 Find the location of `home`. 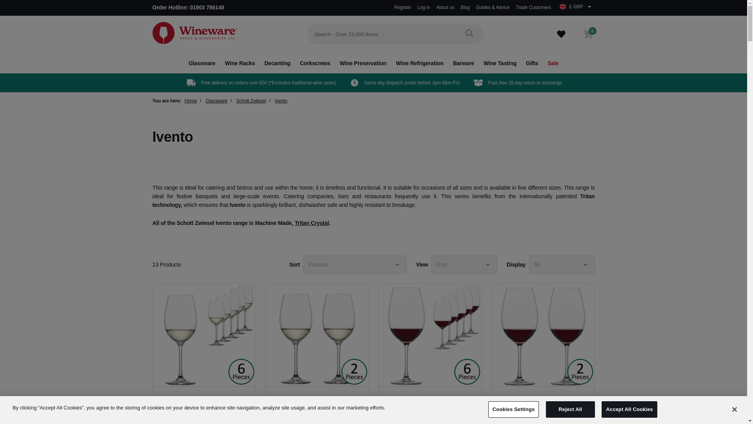

home is located at coordinates (195, 34).